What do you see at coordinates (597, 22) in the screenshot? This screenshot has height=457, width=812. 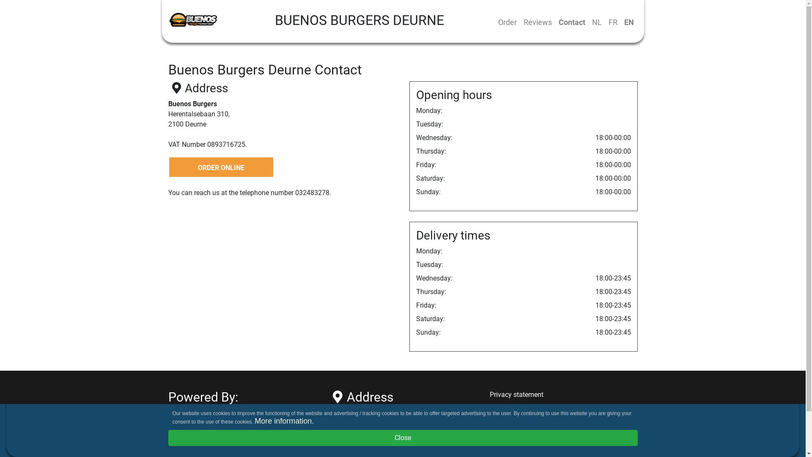 I see `NL` at bounding box center [597, 22].